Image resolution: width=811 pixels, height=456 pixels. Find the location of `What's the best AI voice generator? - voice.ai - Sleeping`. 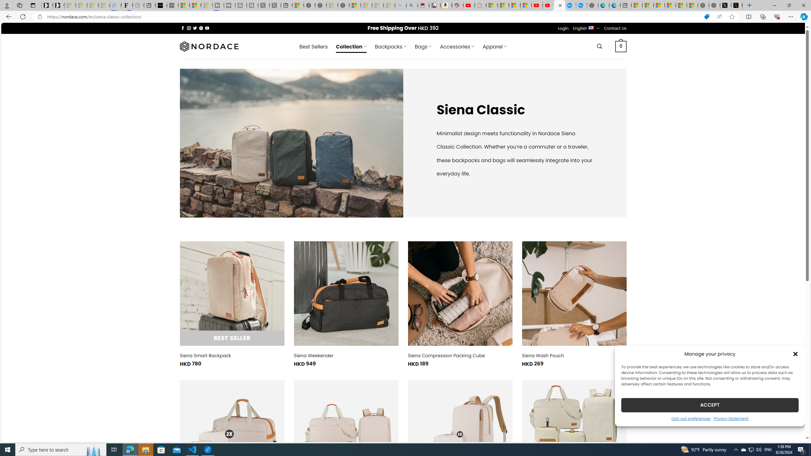

What's the best AI voice generator? - voice.ai - Sleeping is located at coordinates (172, 5).